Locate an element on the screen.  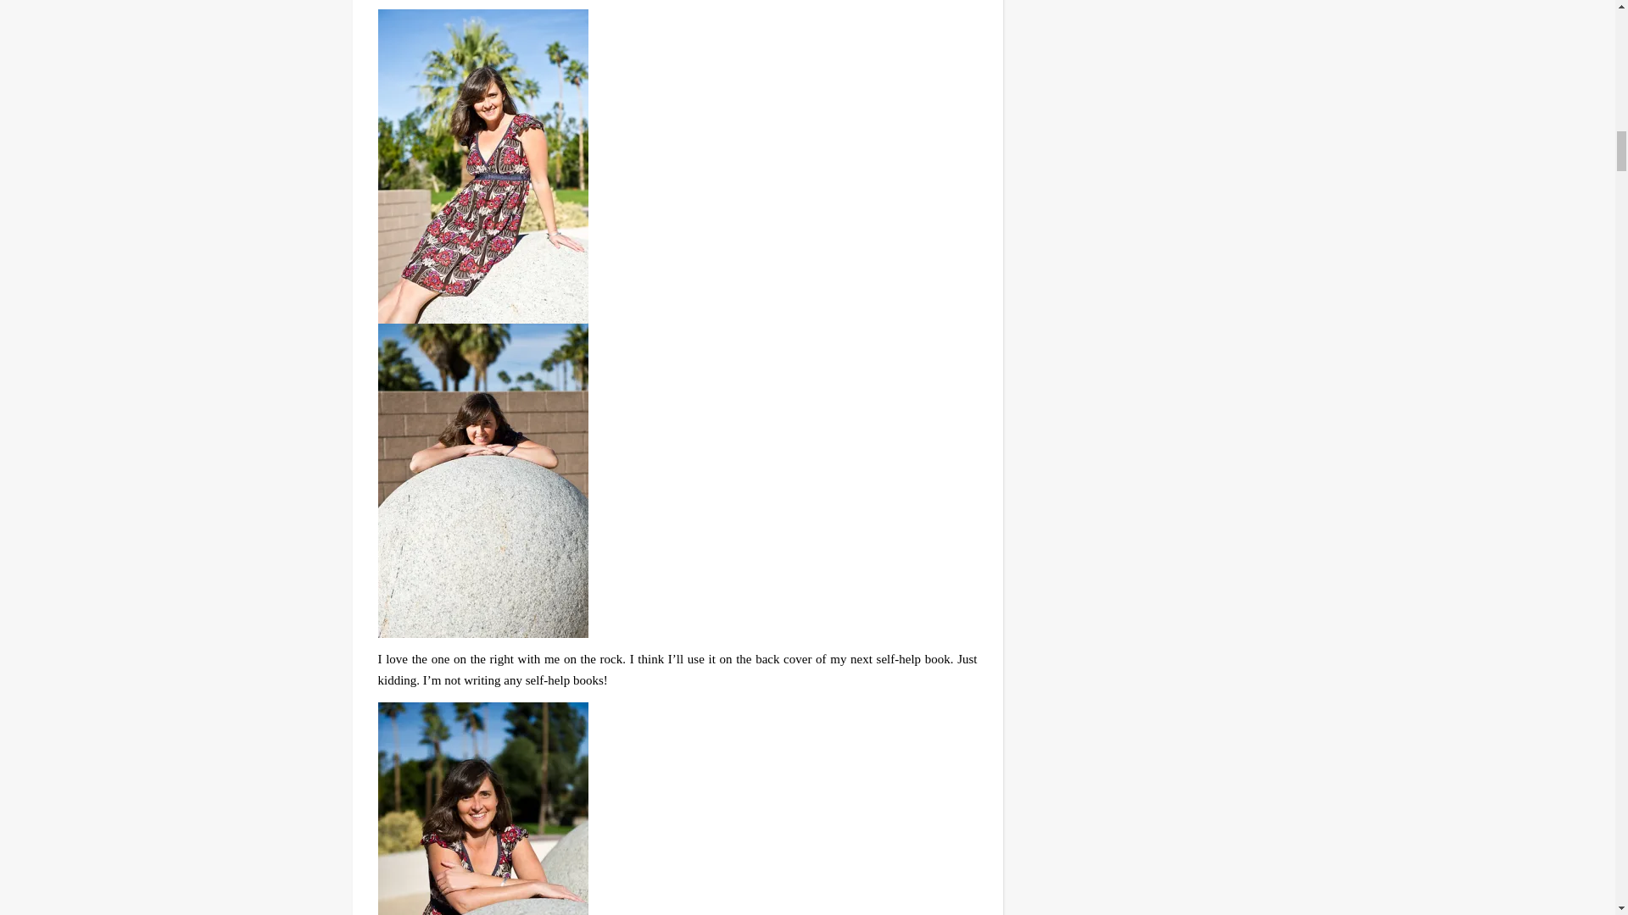
BrendaPonnay-13 by secret agent josephine, on Flickr is located at coordinates (677, 808).